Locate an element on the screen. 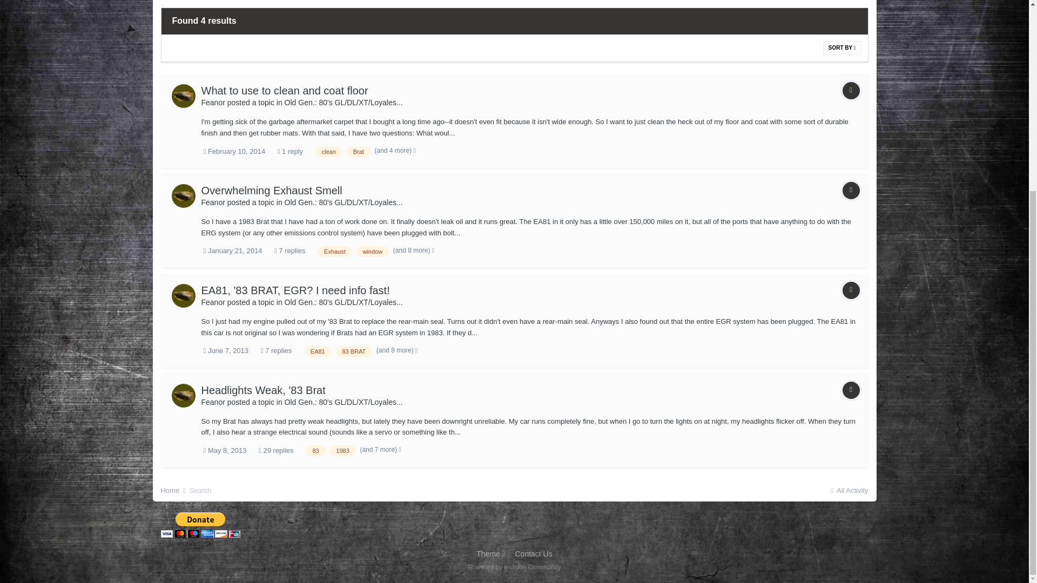 The image size is (1037, 583). Go to Feanor's profile is located at coordinates (184, 96).